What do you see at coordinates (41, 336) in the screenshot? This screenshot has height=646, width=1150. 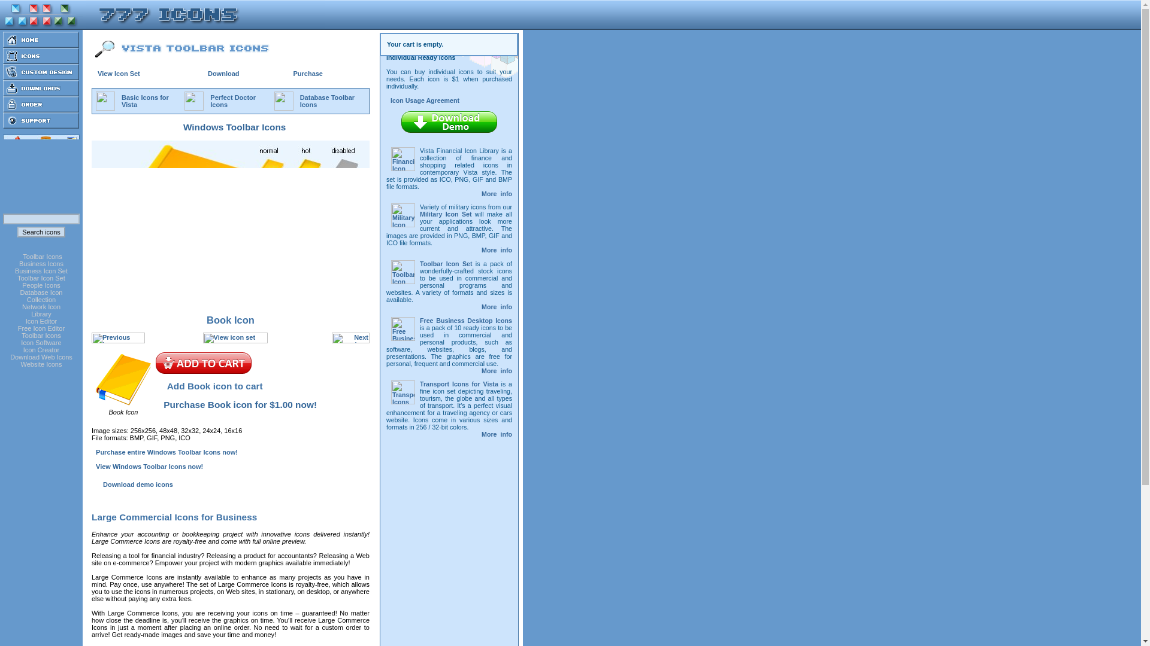 I see `Toolbar Icons` at bounding box center [41, 336].